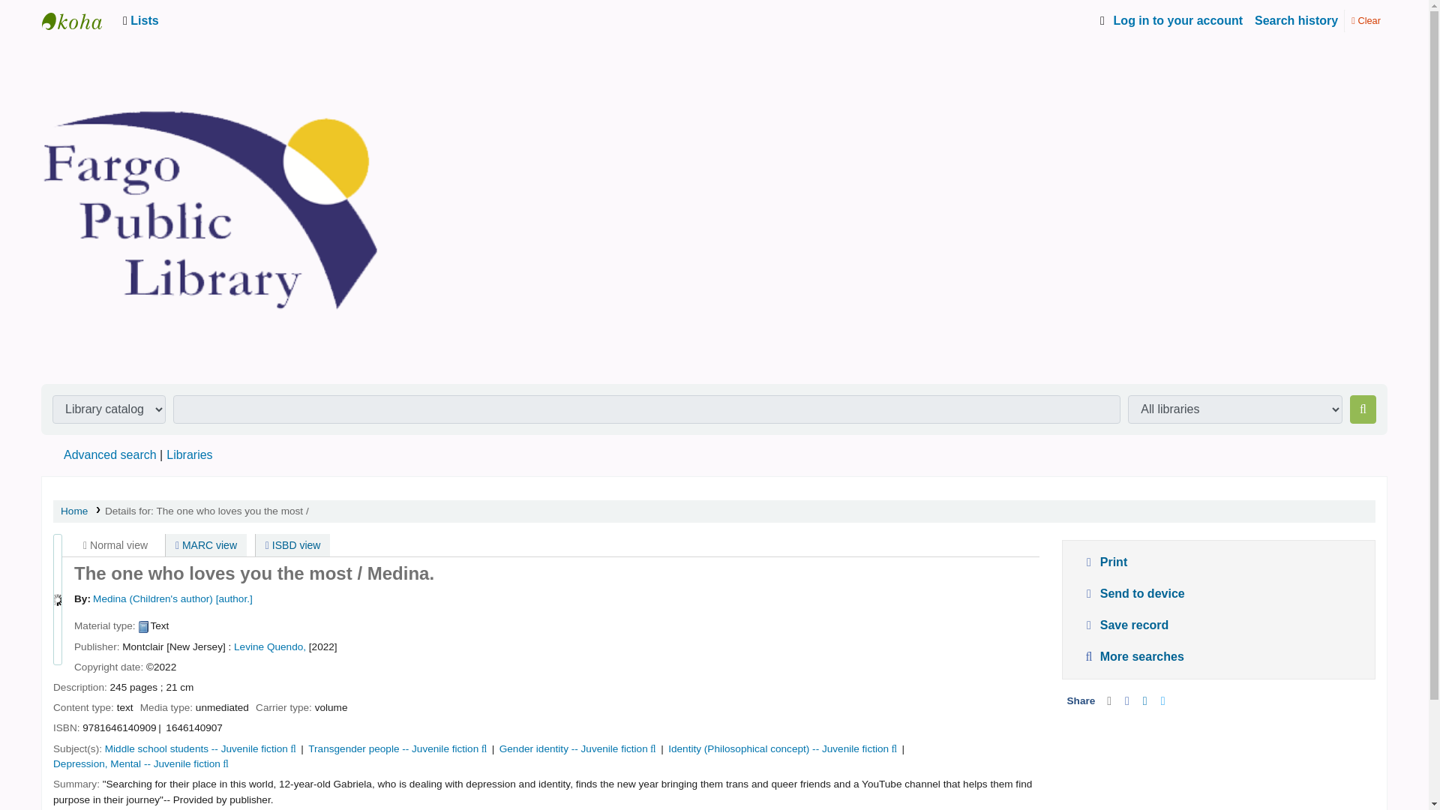  Describe the element at coordinates (79, 20) in the screenshot. I see `Fargo Public Library` at that location.